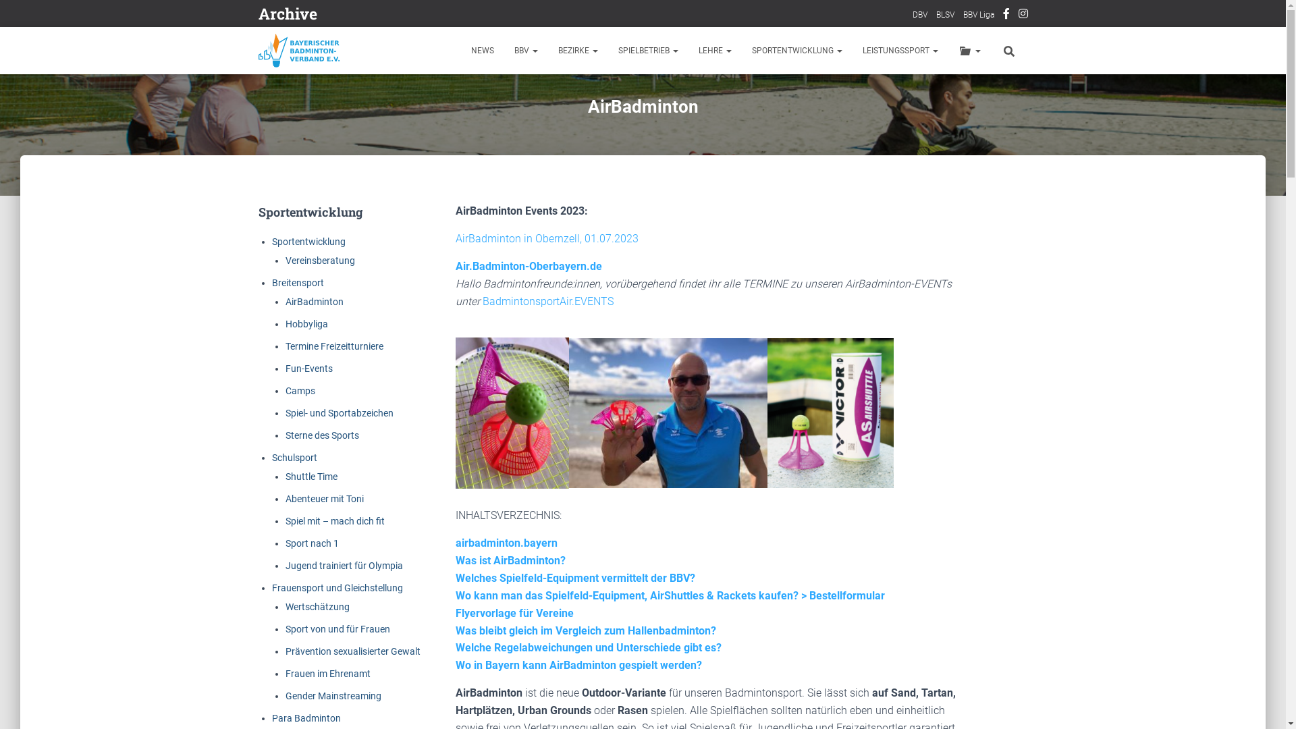 Image resolution: width=1296 pixels, height=729 pixels. What do you see at coordinates (579, 666) in the screenshot?
I see `Wo in Bayern kann AirBadminton gespielt werden?` at bounding box center [579, 666].